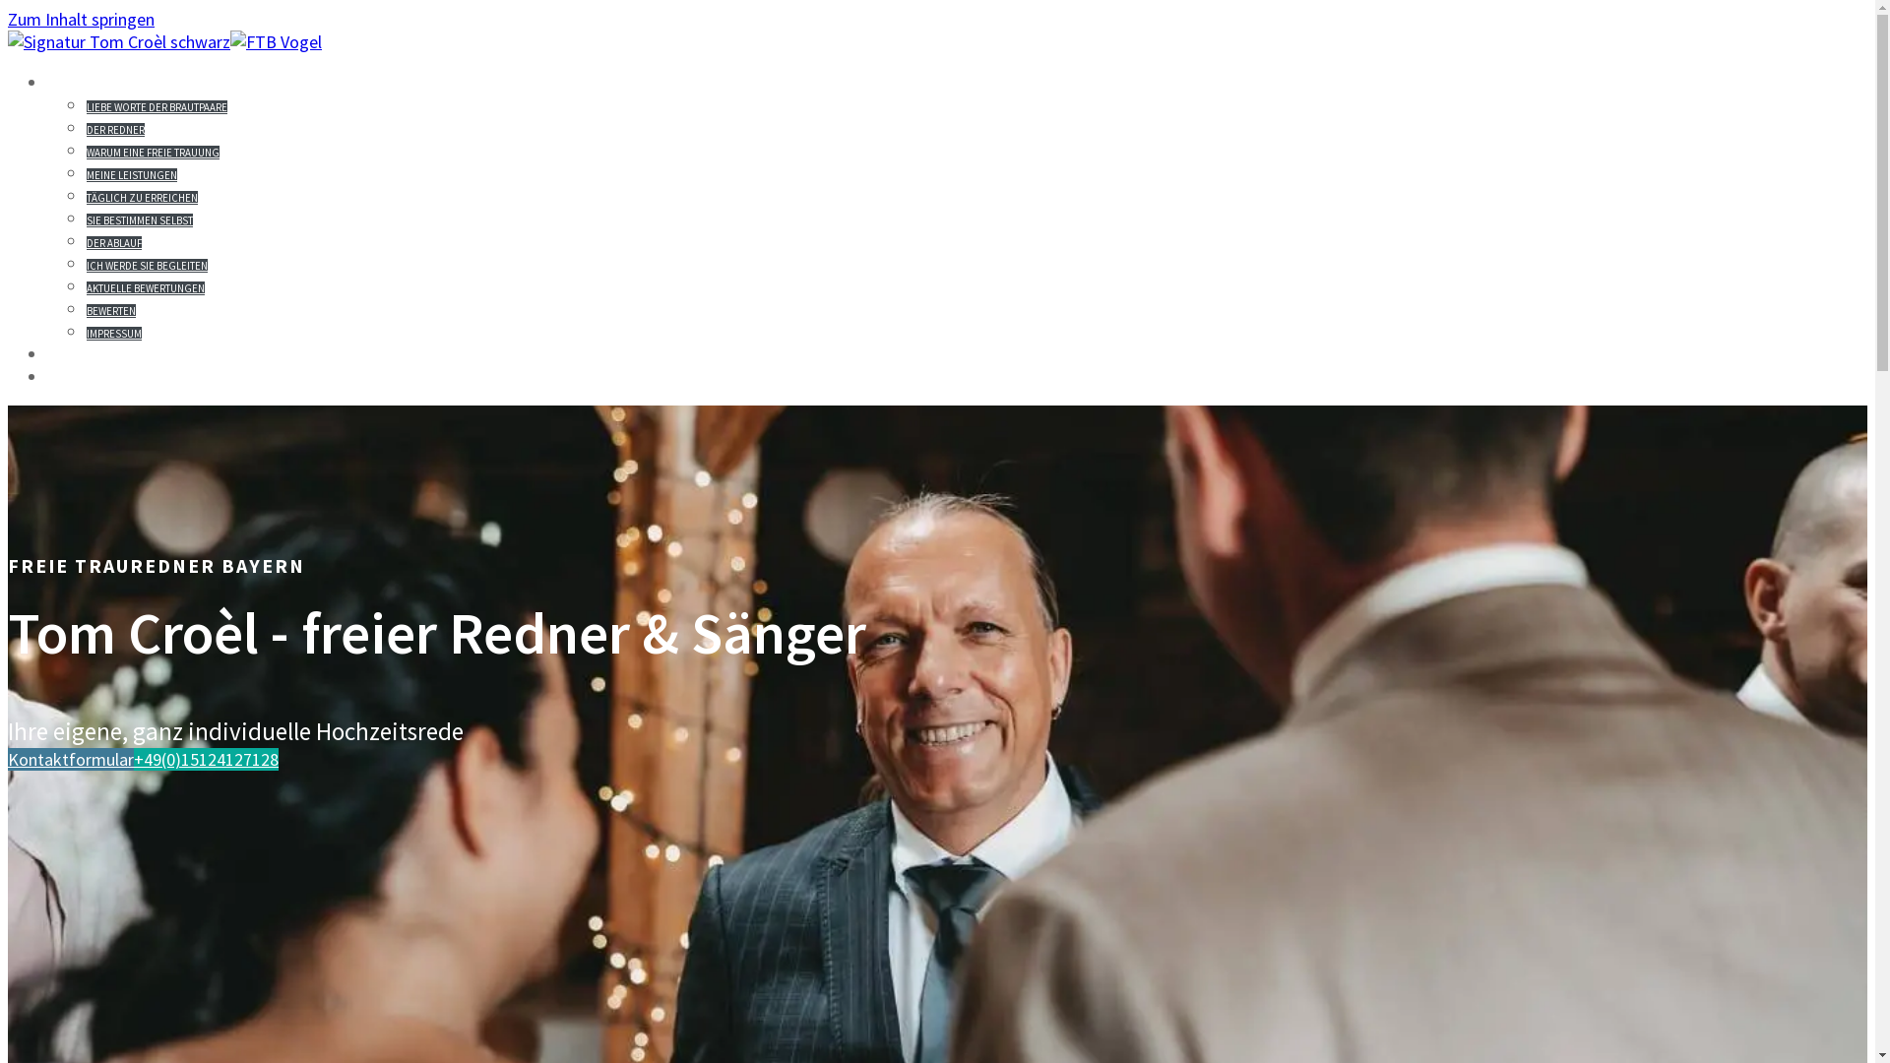 Image resolution: width=1890 pixels, height=1063 pixels. I want to click on WARUM EINE FREIE TRAUUNG, so click(154, 153).